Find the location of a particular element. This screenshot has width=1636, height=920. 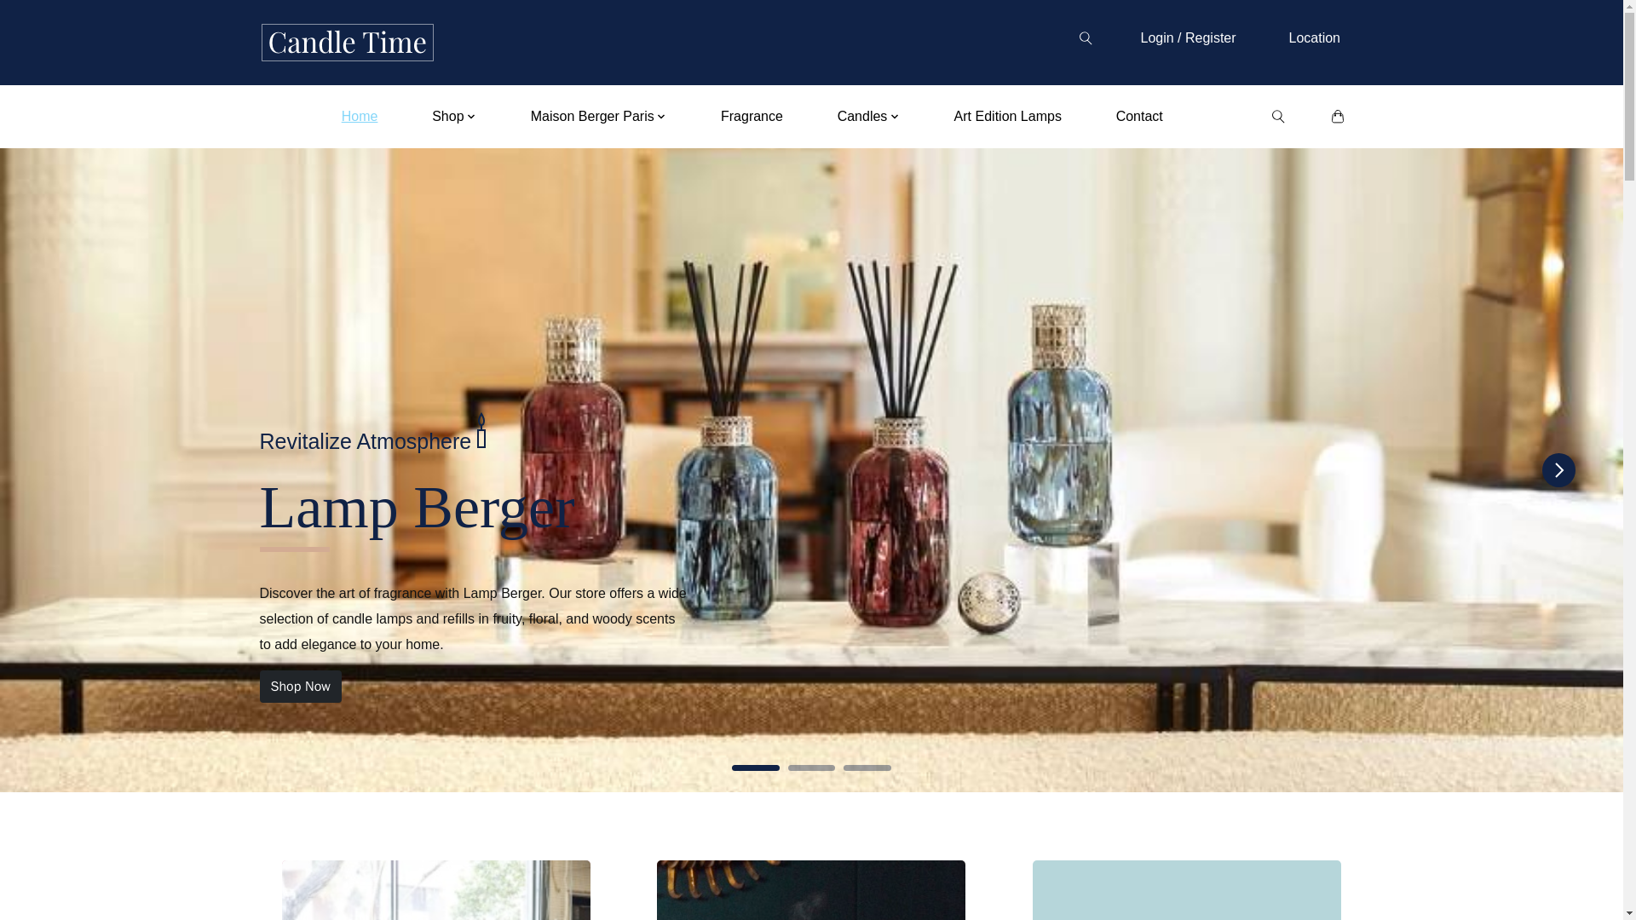

My account is located at coordinates (1314, 37).